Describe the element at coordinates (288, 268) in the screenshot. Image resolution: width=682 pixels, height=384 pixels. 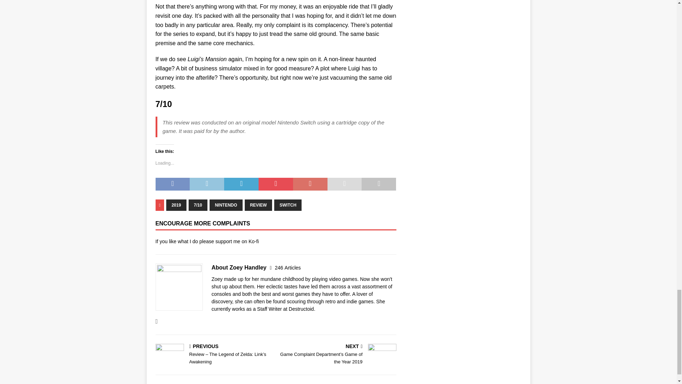
I see `246 Articles` at that location.